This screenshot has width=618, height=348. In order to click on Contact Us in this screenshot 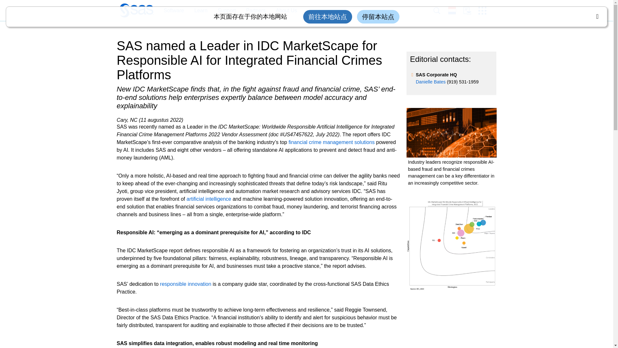, I will do `click(471, 11)`.